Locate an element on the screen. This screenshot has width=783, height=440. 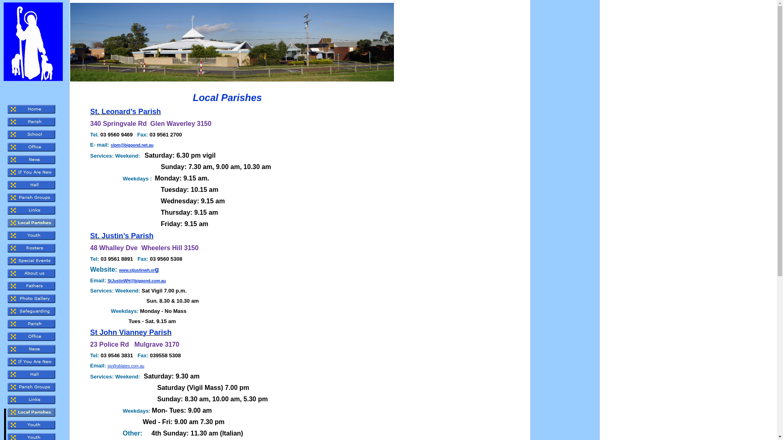
Links is located at coordinates (35, 210).